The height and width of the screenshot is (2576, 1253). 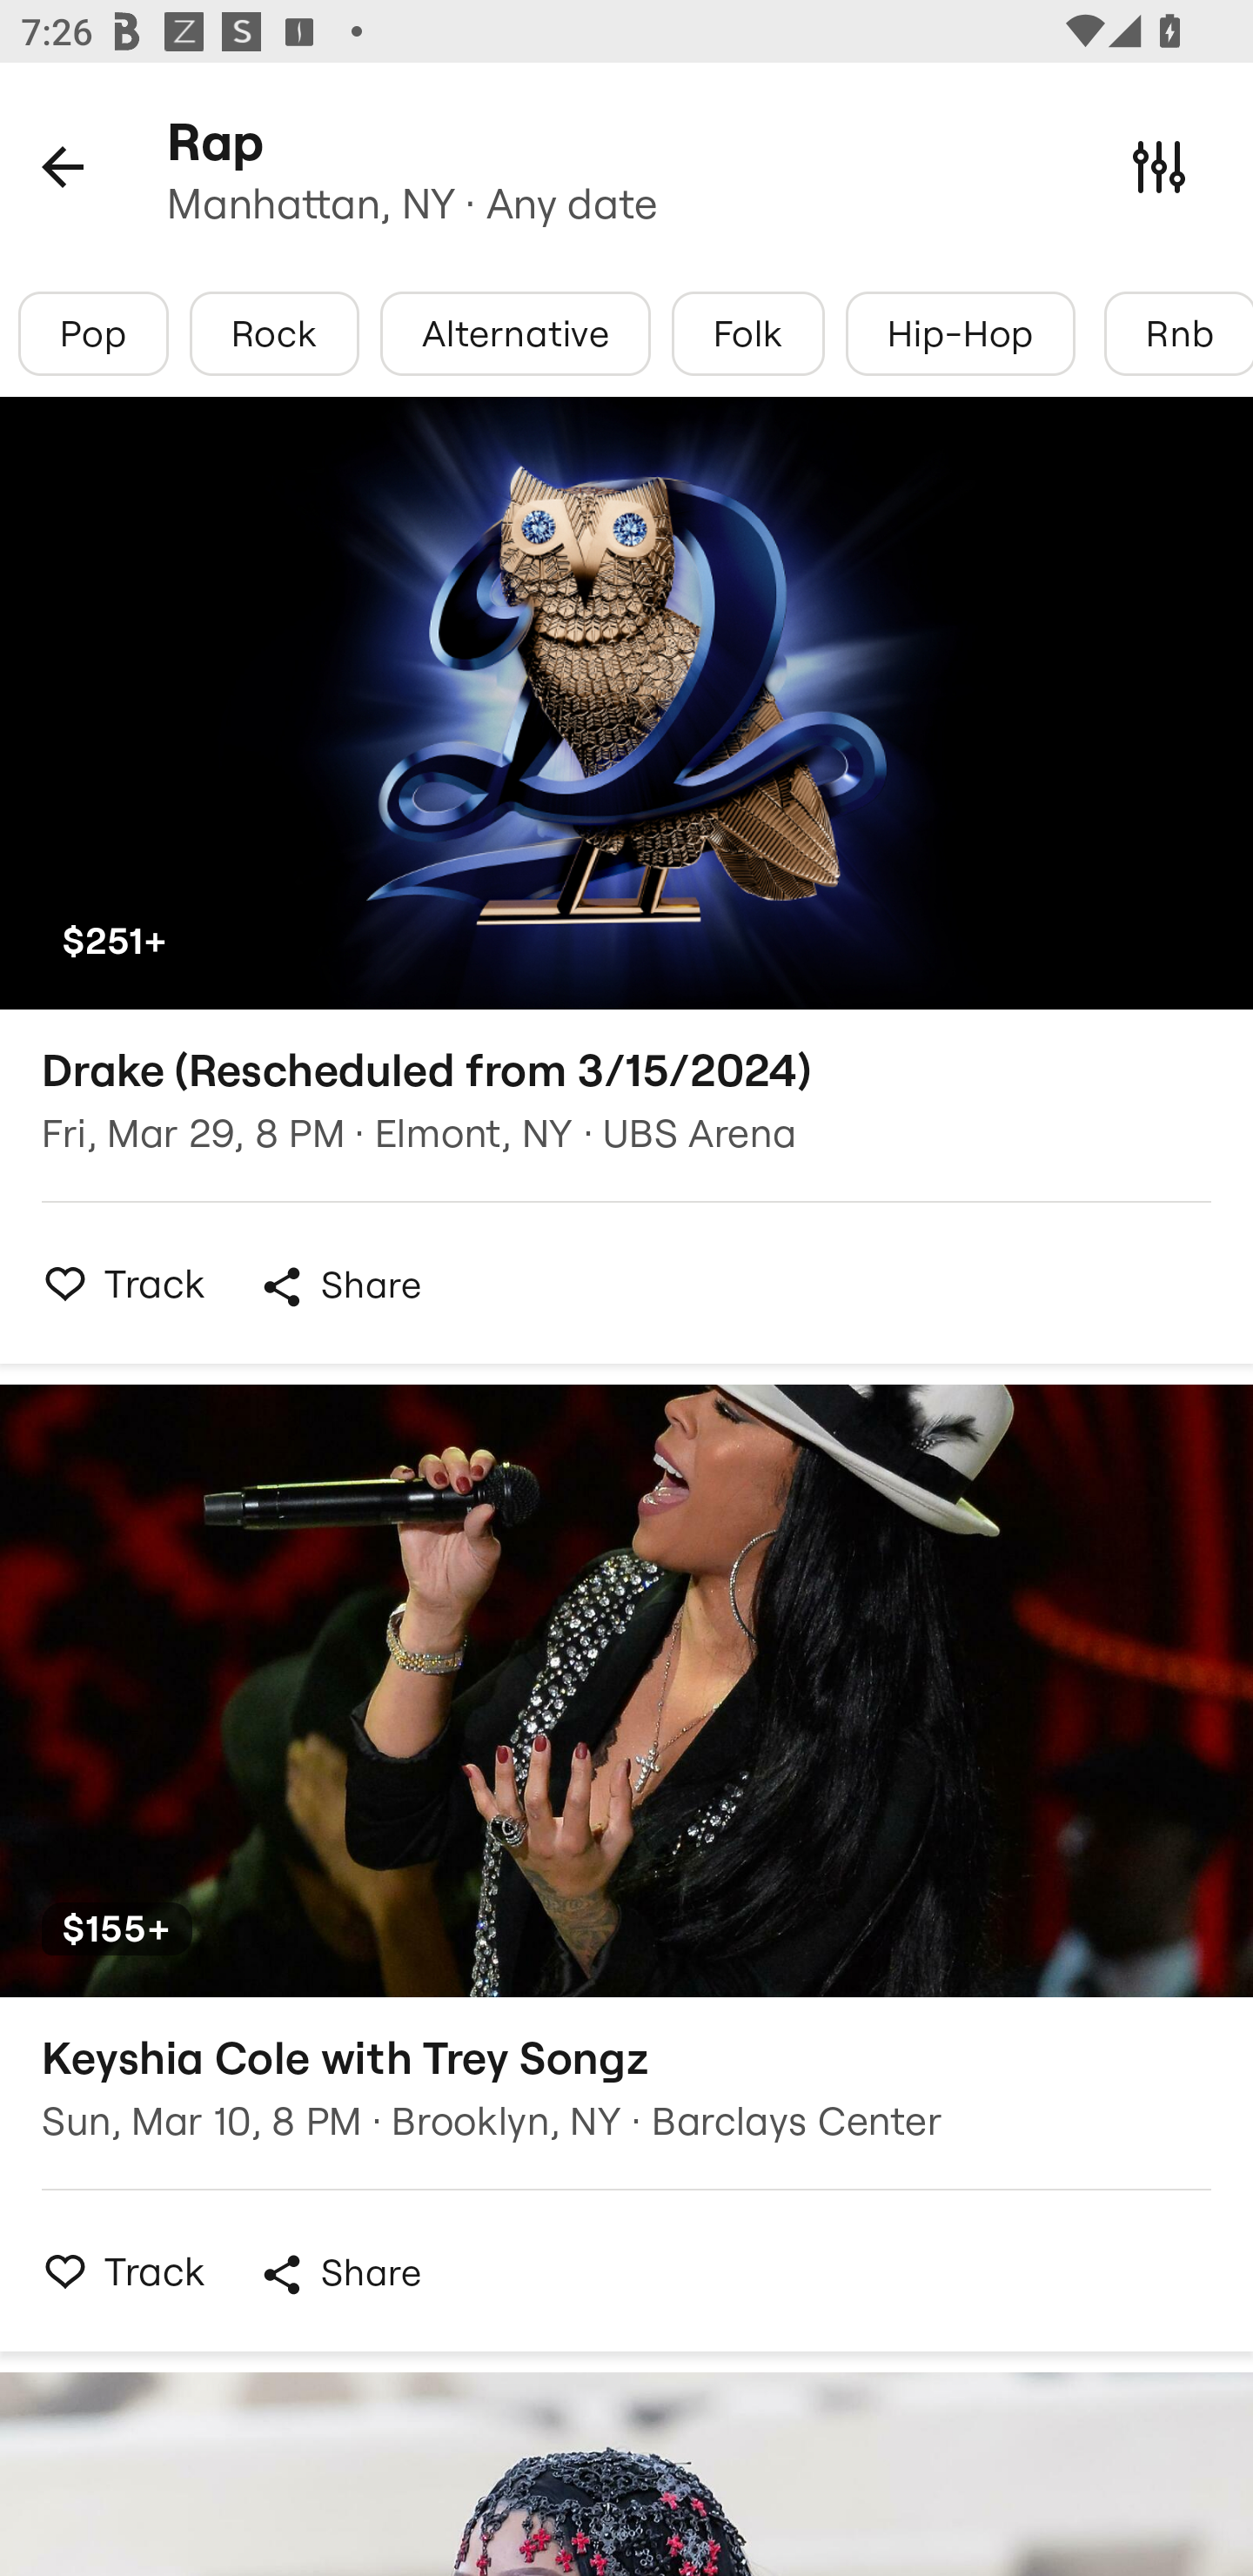 I want to click on Pop, so click(x=94, y=333).